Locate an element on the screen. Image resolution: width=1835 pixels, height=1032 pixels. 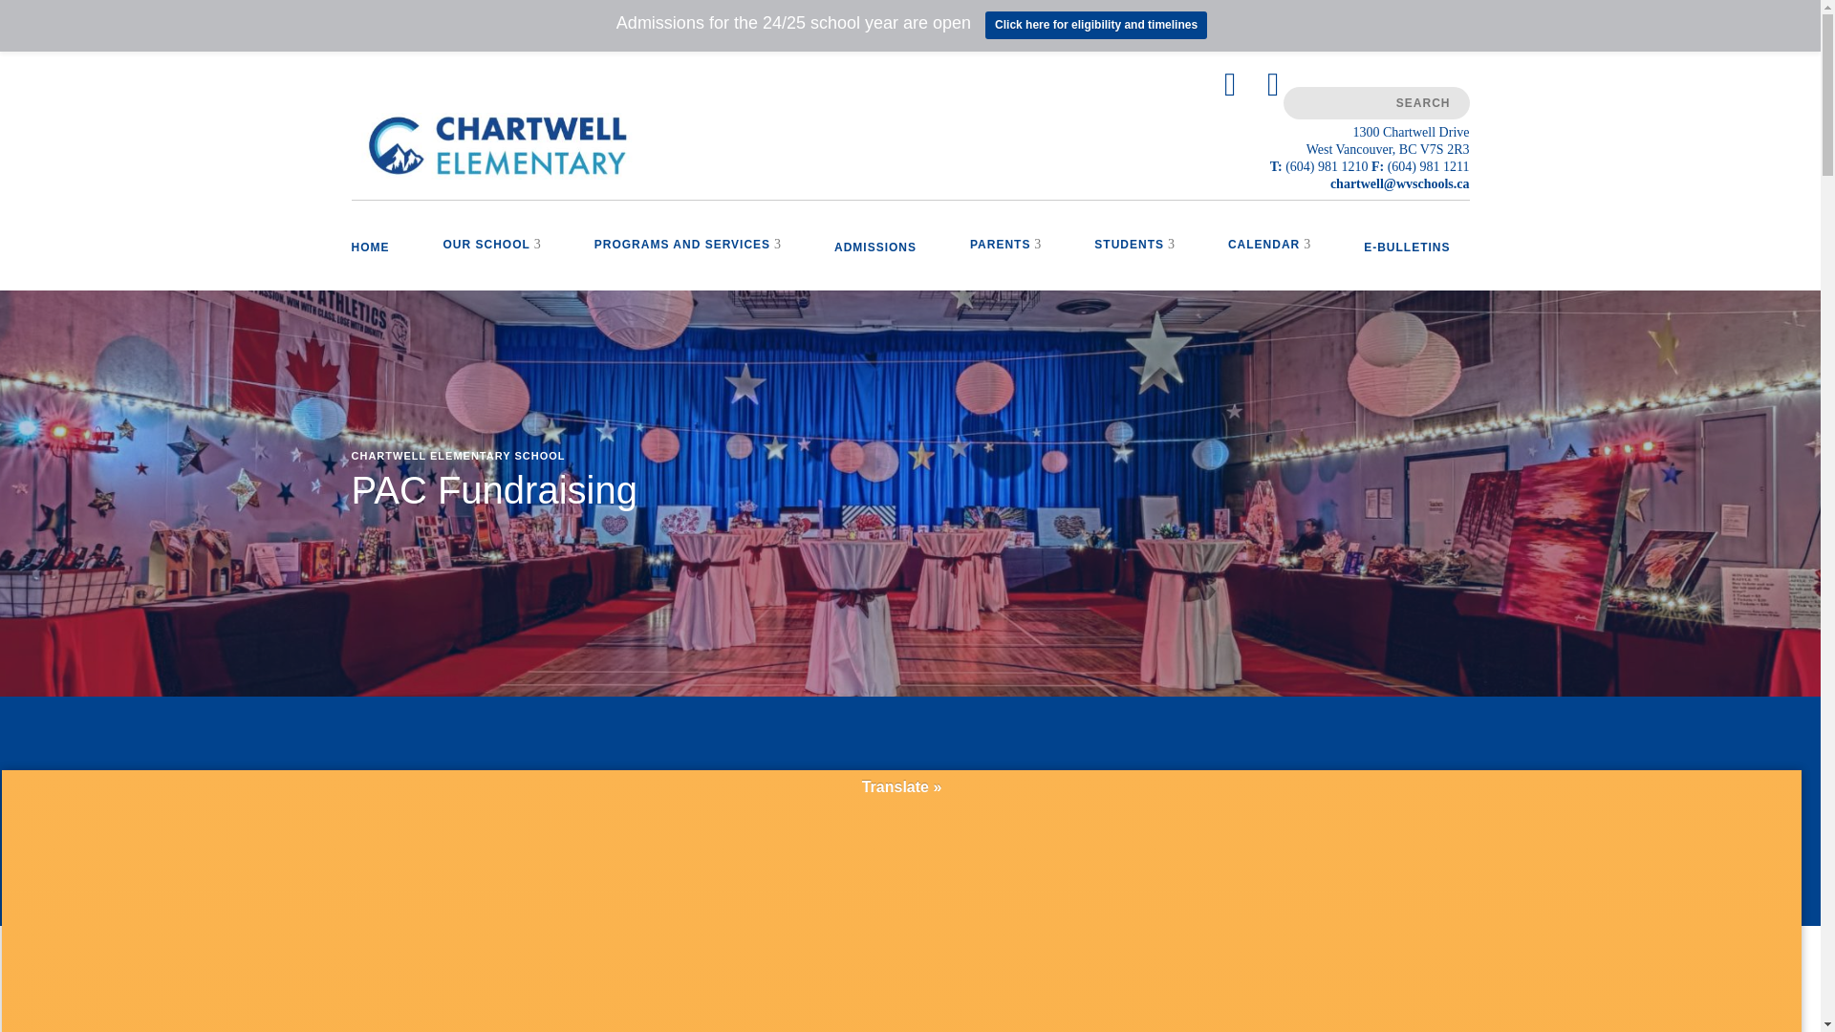
Cheque writing campaign Banner No QR - 1 is located at coordinates (1053, 1017).